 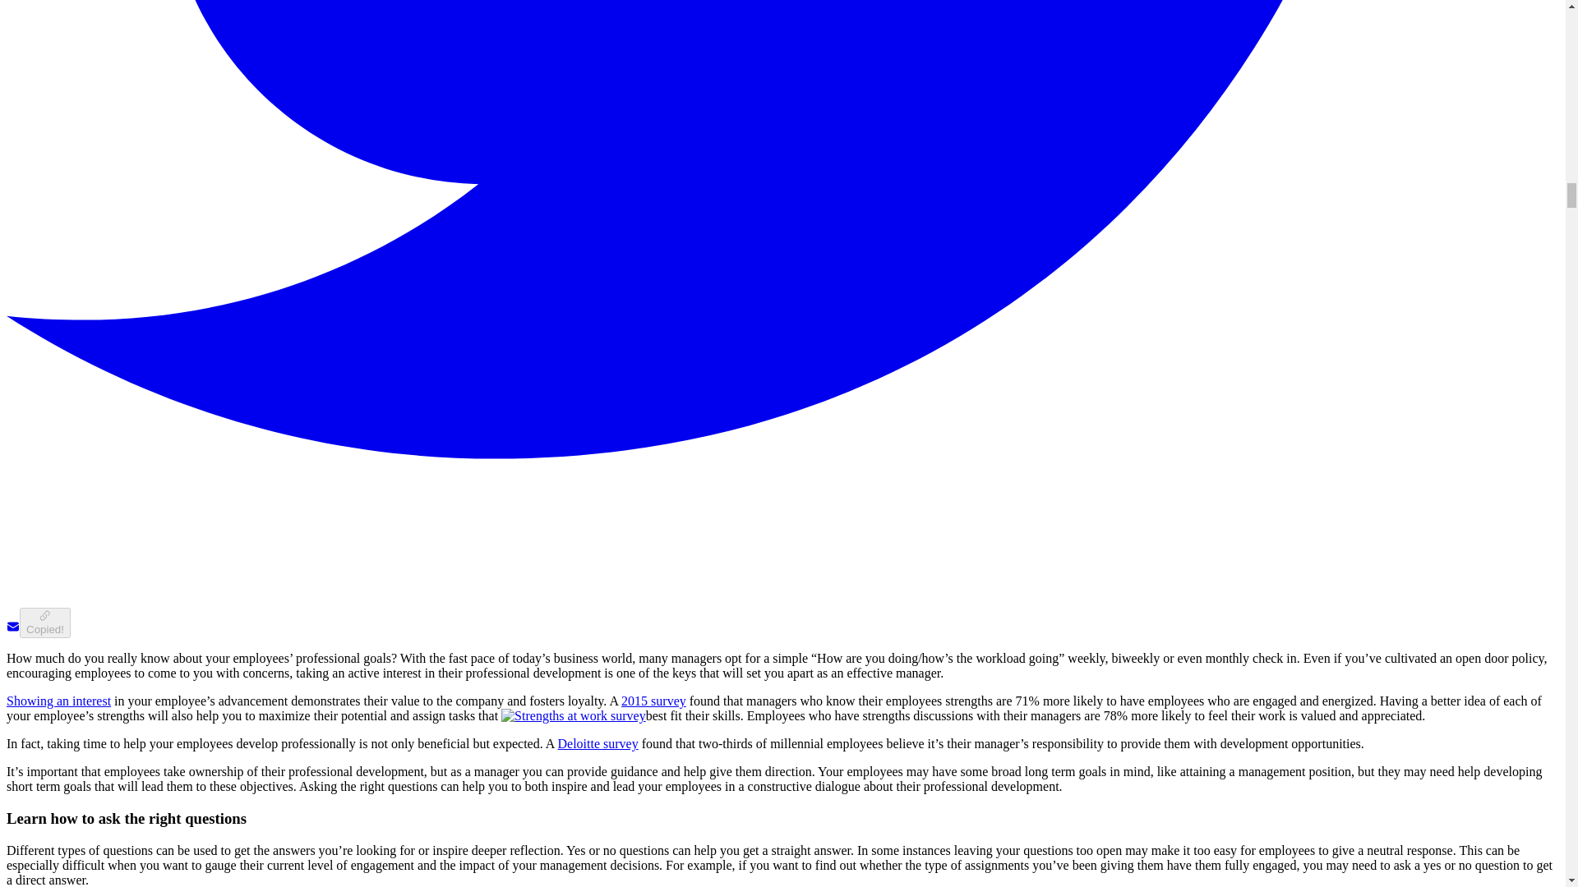 I want to click on 2015 survey, so click(x=654, y=700).